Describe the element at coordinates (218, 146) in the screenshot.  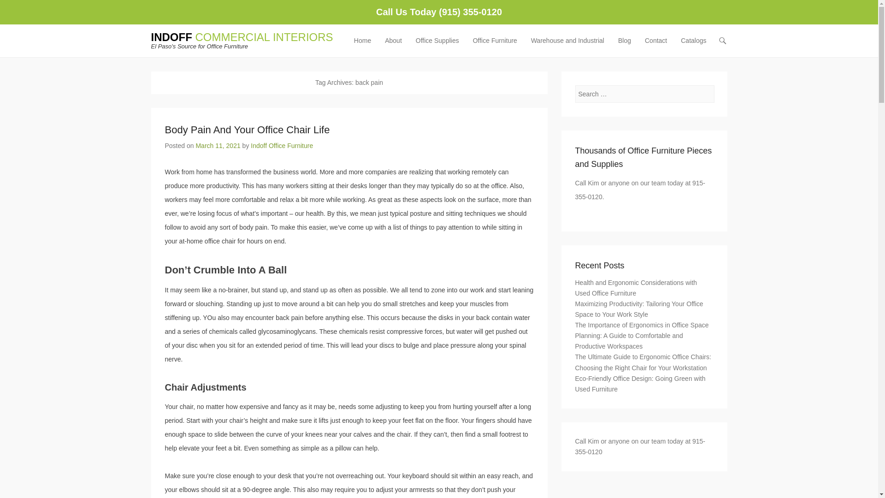
I see `4:23 PM` at that location.